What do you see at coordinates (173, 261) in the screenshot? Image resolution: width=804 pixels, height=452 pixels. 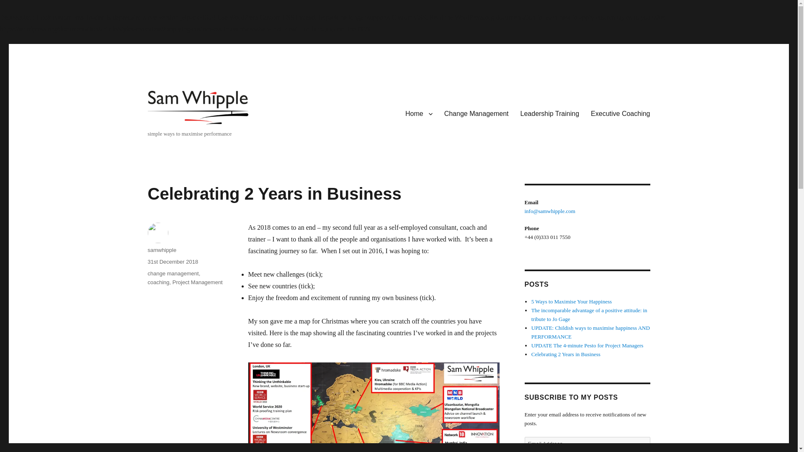 I see `31st December 2018` at bounding box center [173, 261].